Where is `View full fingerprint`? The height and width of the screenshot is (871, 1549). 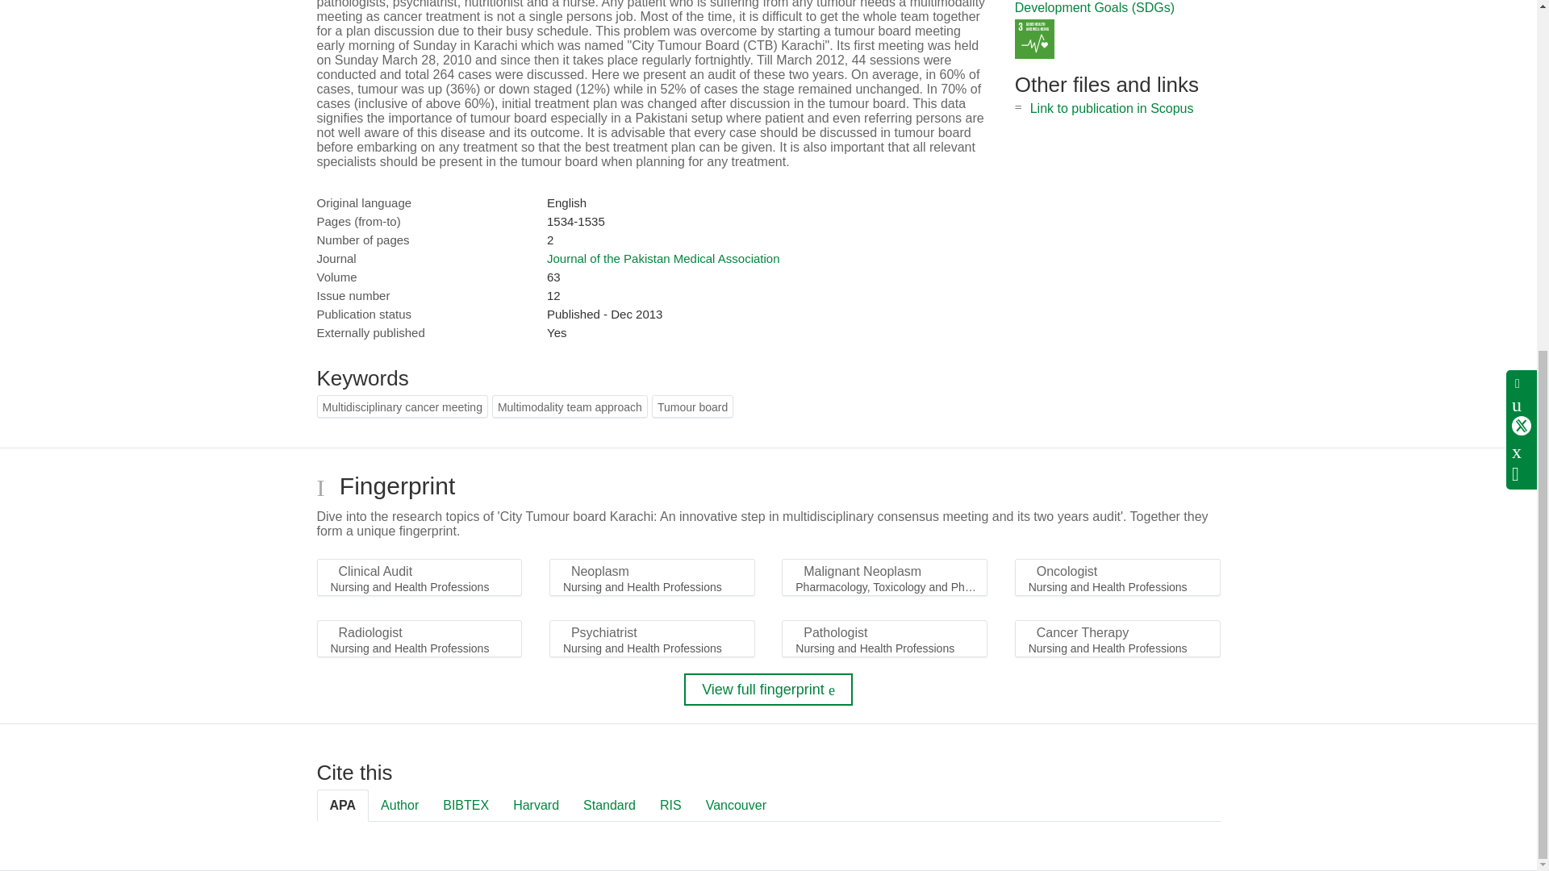 View full fingerprint is located at coordinates (768, 689).